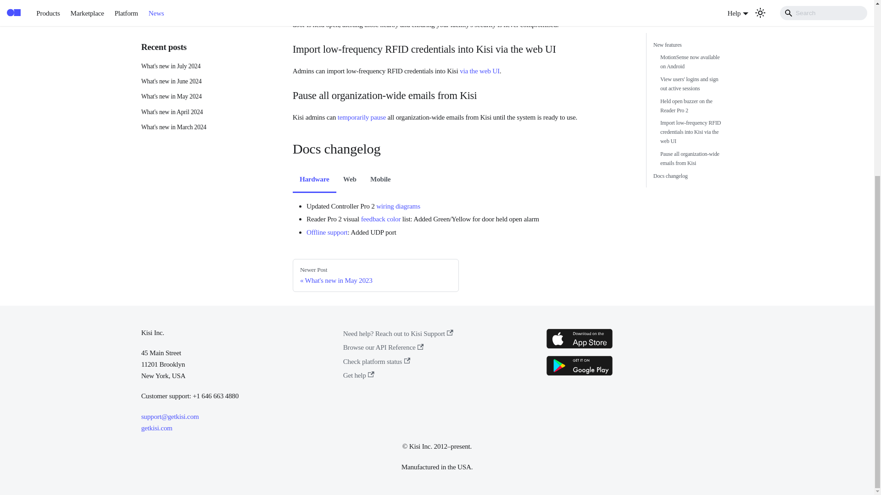 The width and height of the screenshot is (881, 495). What do you see at coordinates (398, 205) in the screenshot?
I see `wiring diagrams` at bounding box center [398, 205].